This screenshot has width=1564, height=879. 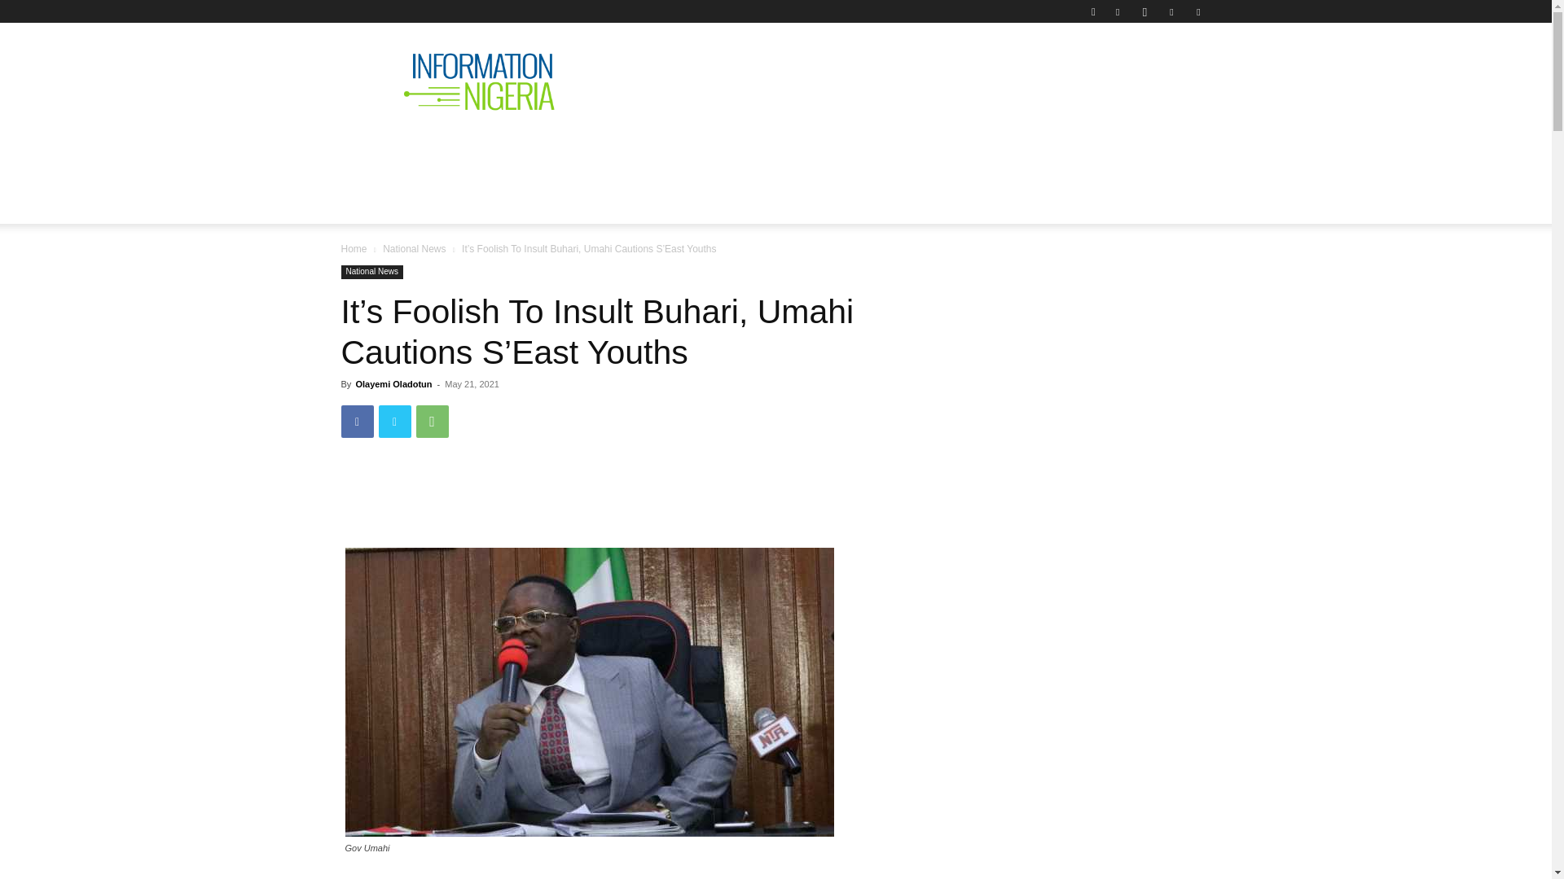 I want to click on HOME, so click(x=373, y=150).